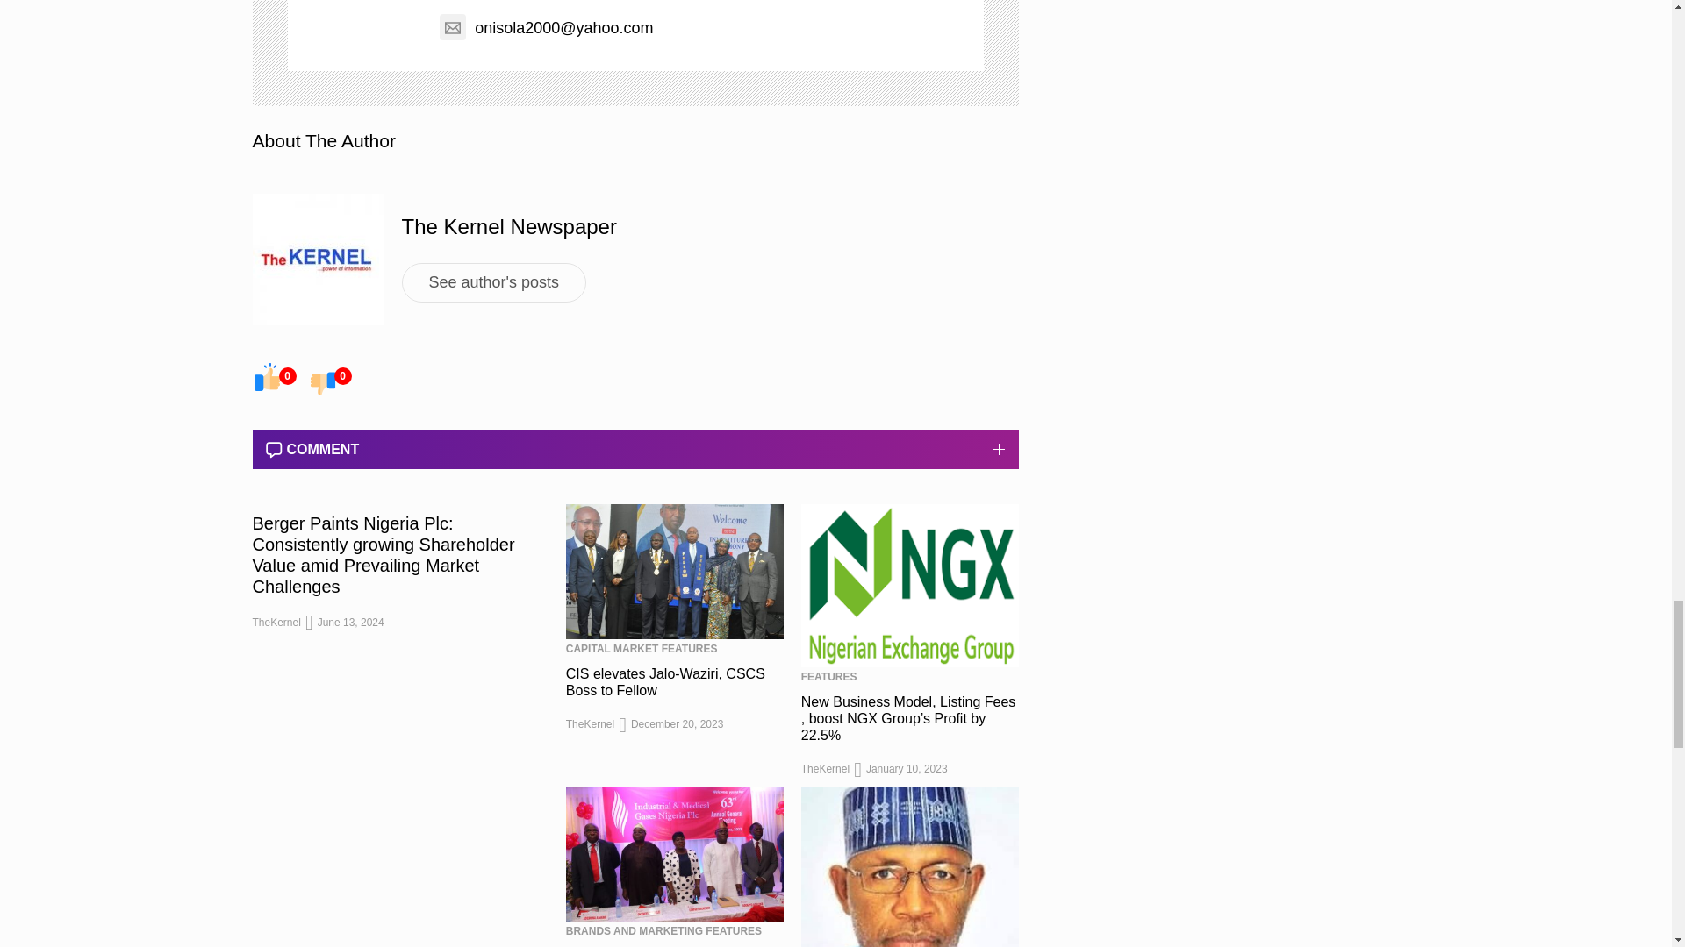 The height and width of the screenshot is (947, 1685). Describe the element at coordinates (613, 649) in the screenshot. I see `CAPITAL MARKET` at that location.